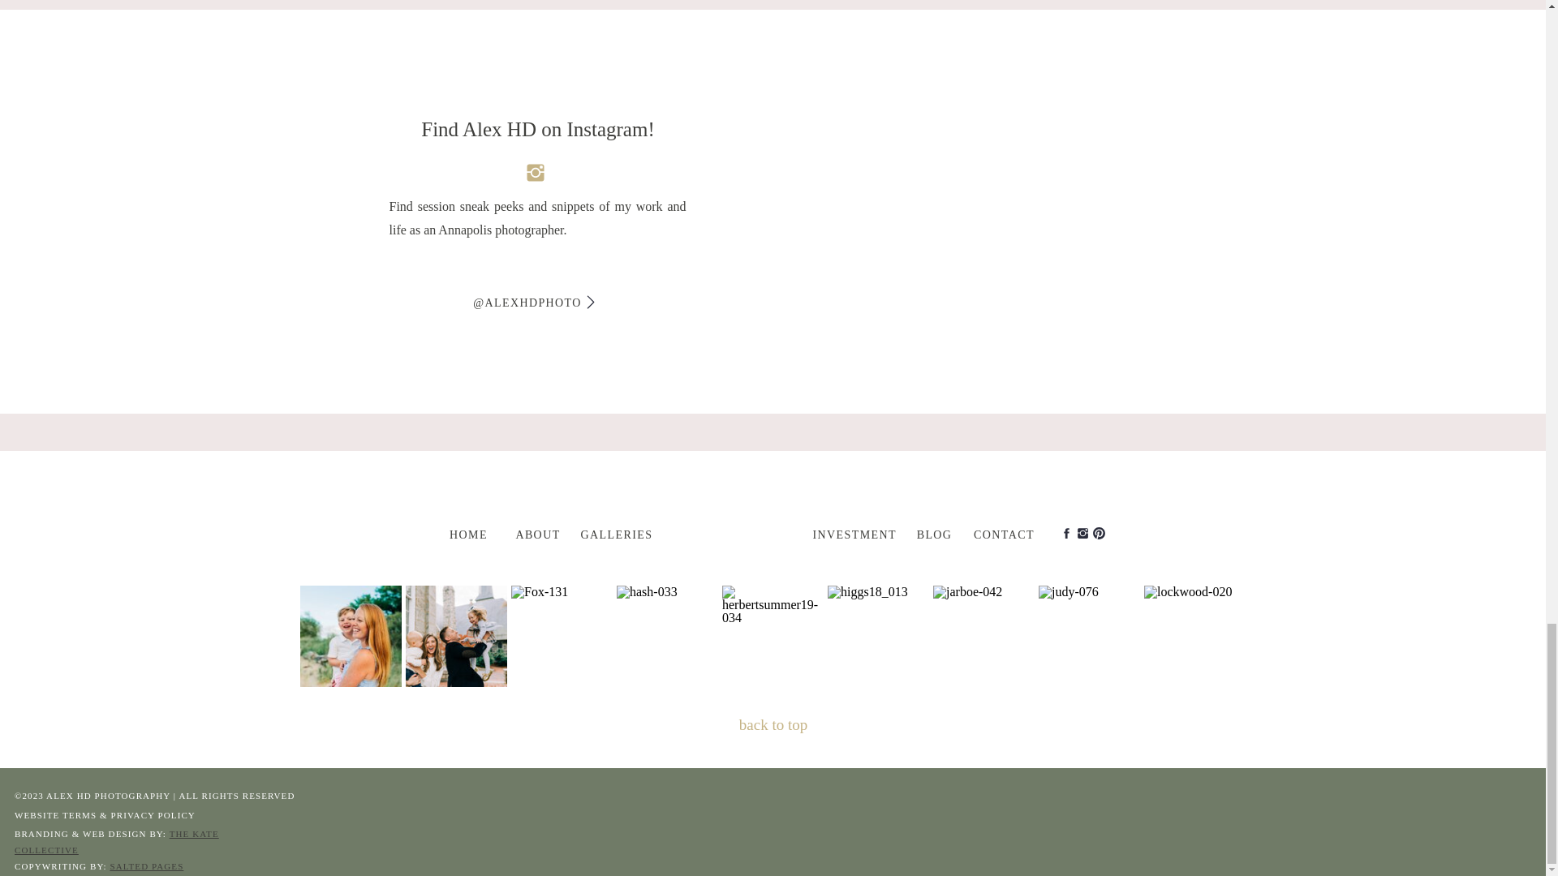 The image size is (1558, 876). I want to click on HOME, so click(469, 532).